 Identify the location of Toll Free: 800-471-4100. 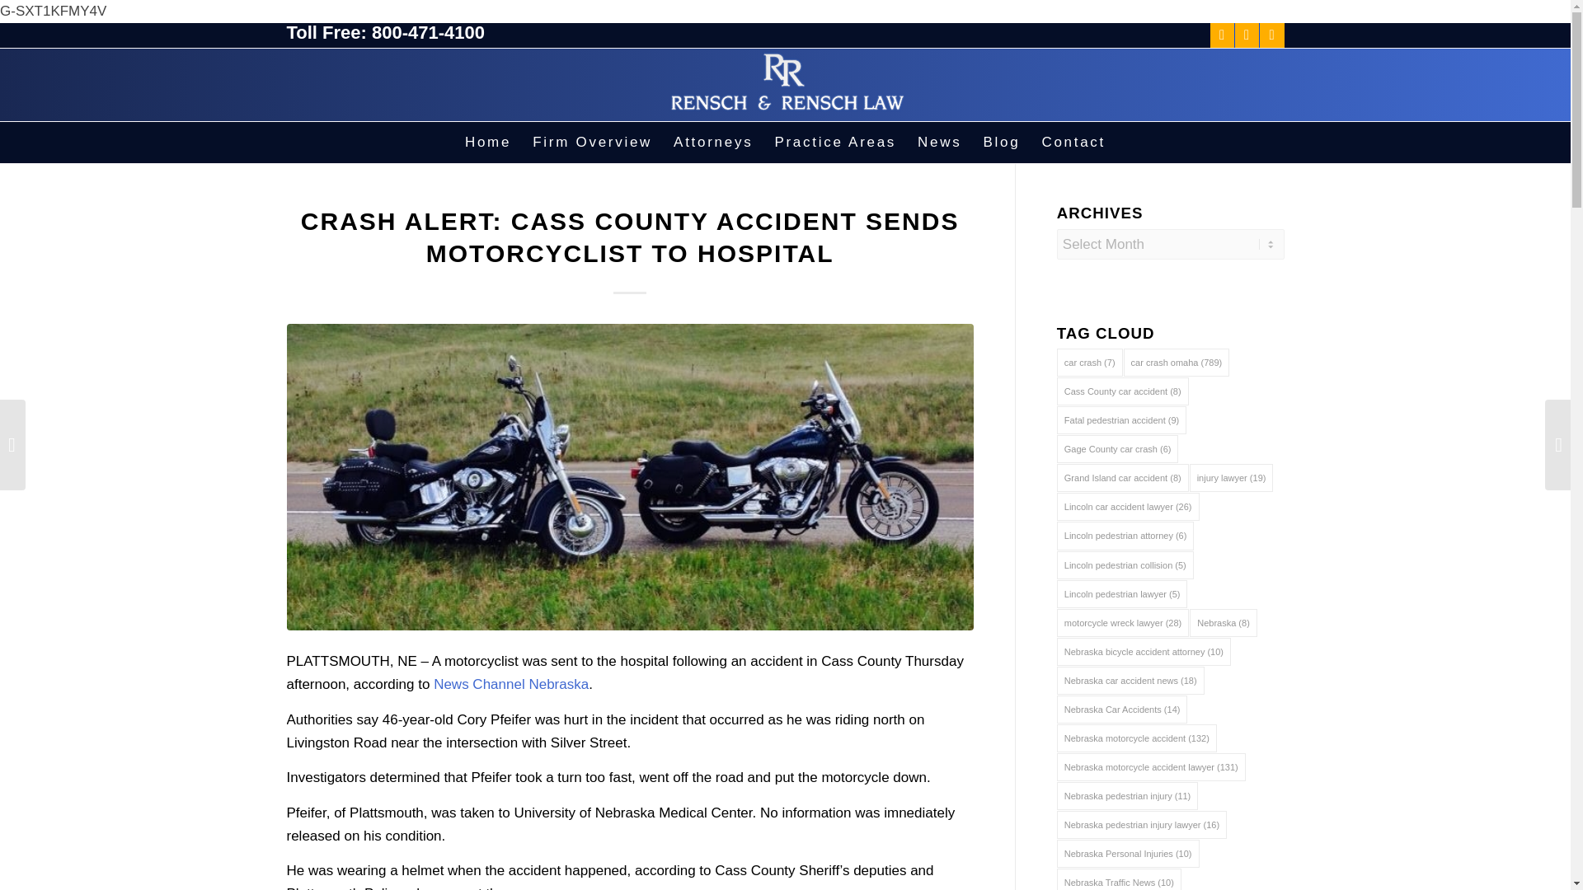
(386, 32).